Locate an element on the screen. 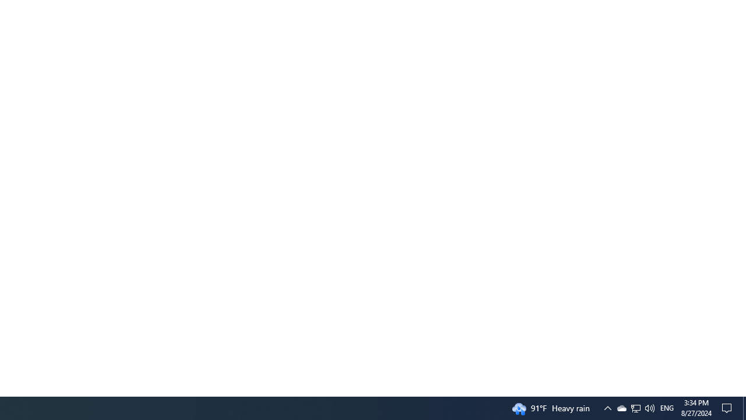  Q2790: 100% is located at coordinates (667, 408).